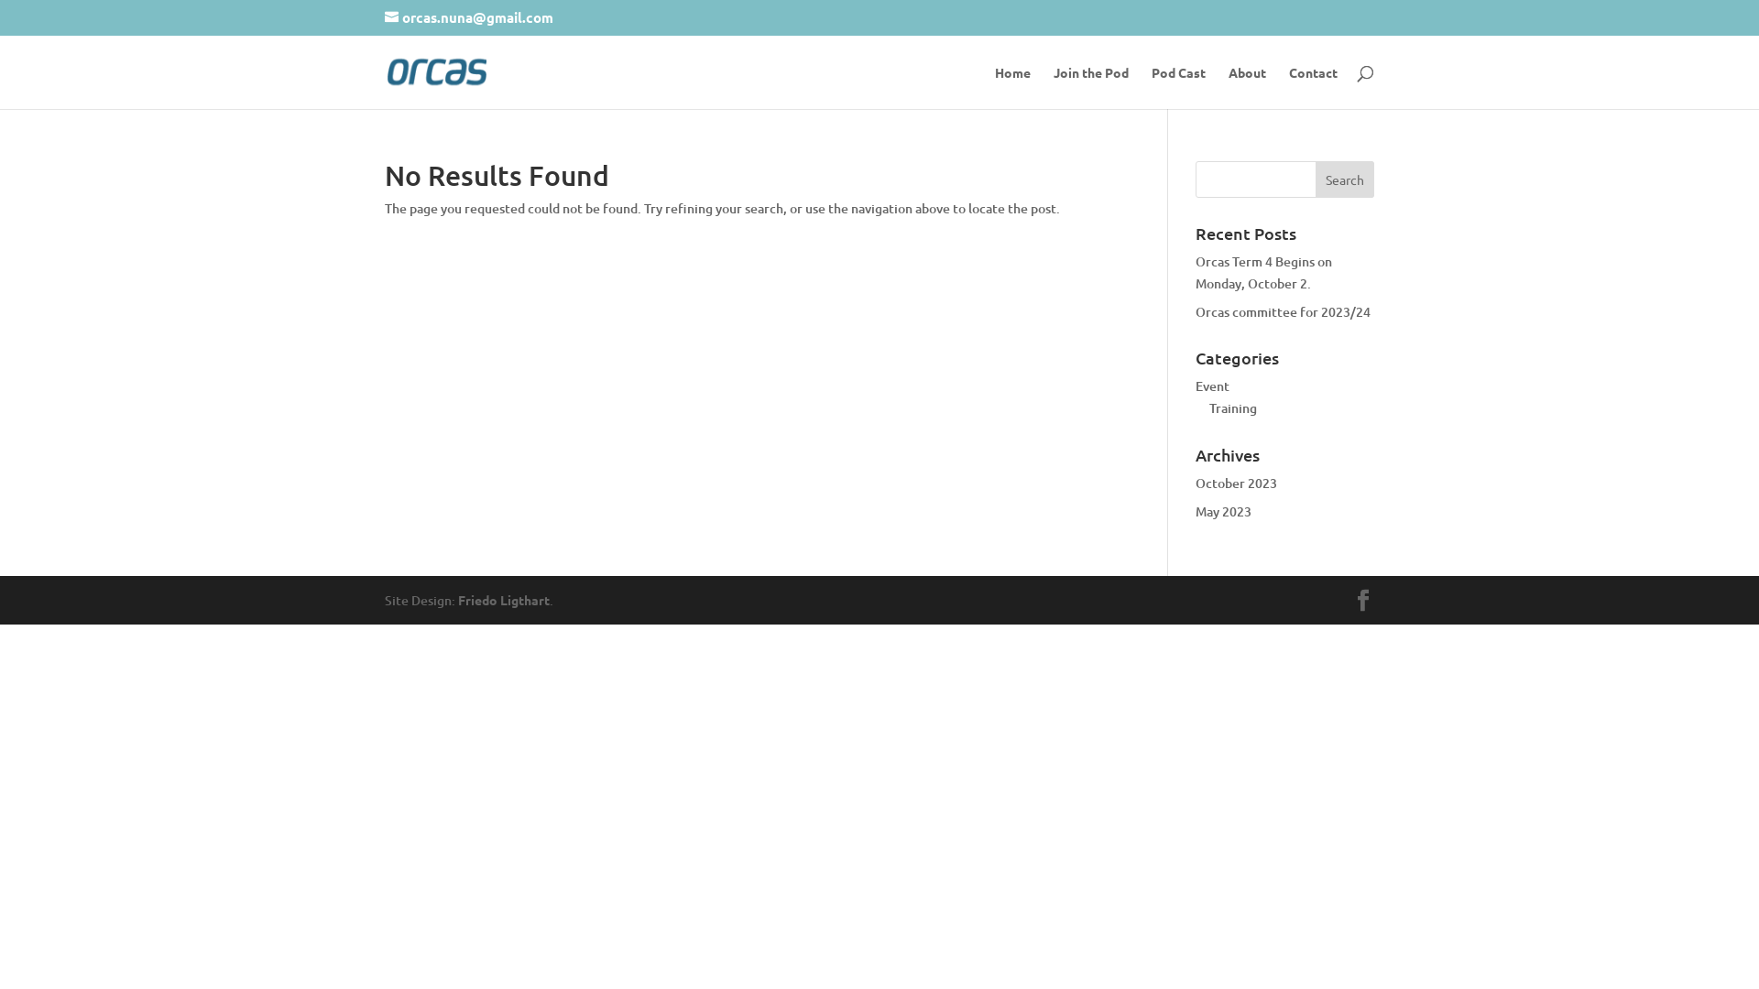 The width and height of the screenshot is (1759, 989). I want to click on About, so click(1248, 88).